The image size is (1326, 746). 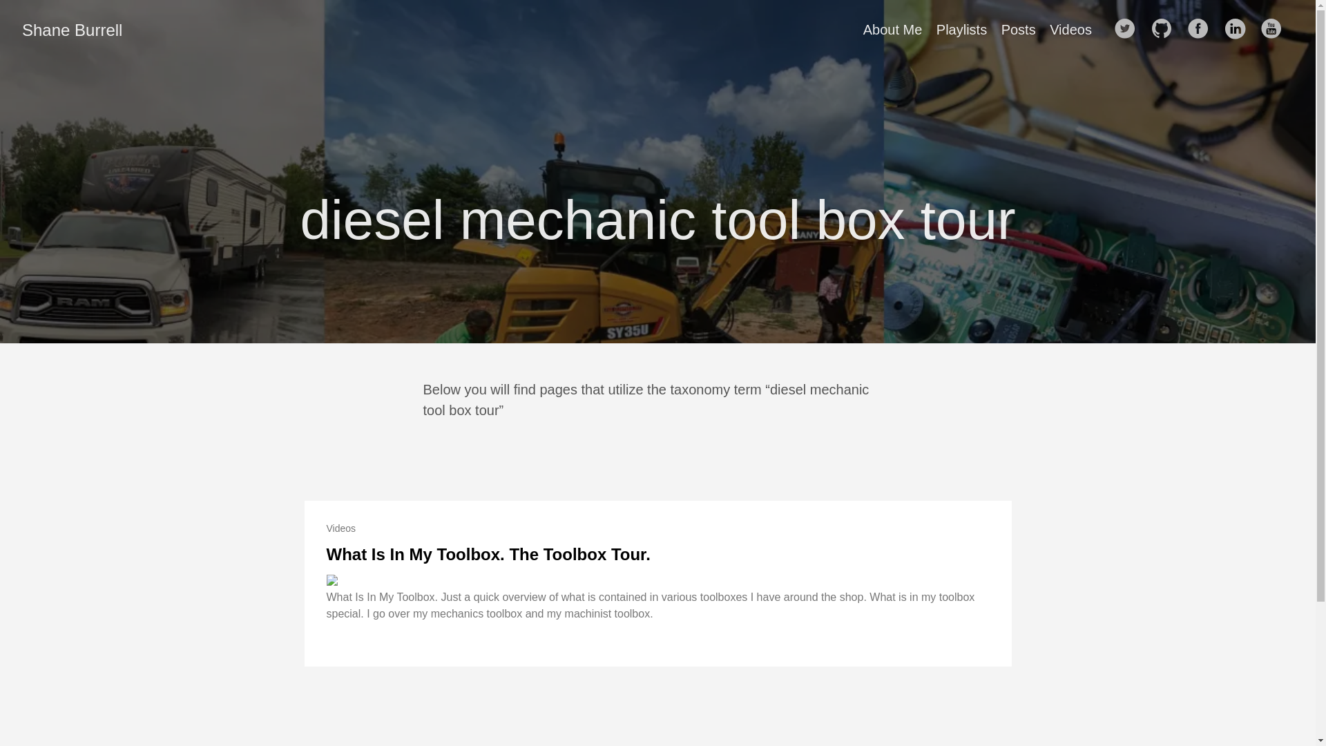 I want to click on About Me, so click(x=892, y=30).